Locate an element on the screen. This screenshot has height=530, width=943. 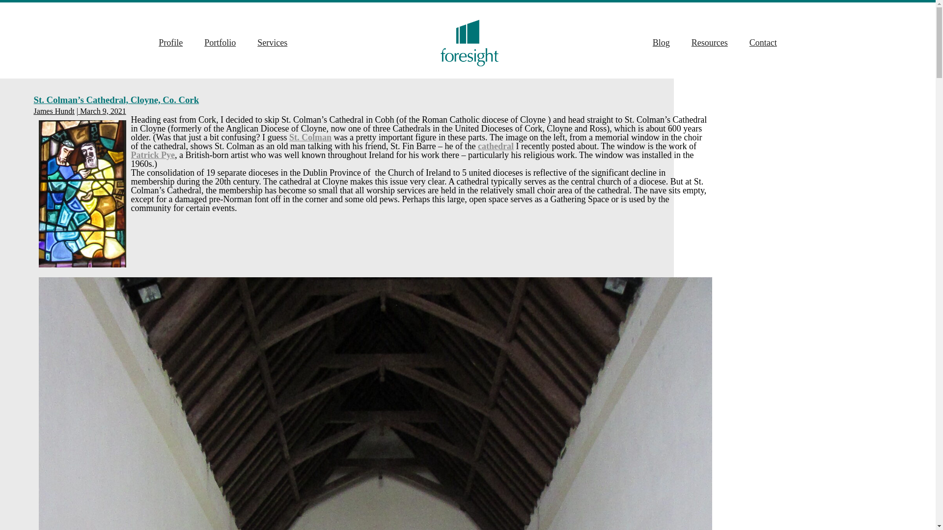
St. Colman is located at coordinates (310, 137).